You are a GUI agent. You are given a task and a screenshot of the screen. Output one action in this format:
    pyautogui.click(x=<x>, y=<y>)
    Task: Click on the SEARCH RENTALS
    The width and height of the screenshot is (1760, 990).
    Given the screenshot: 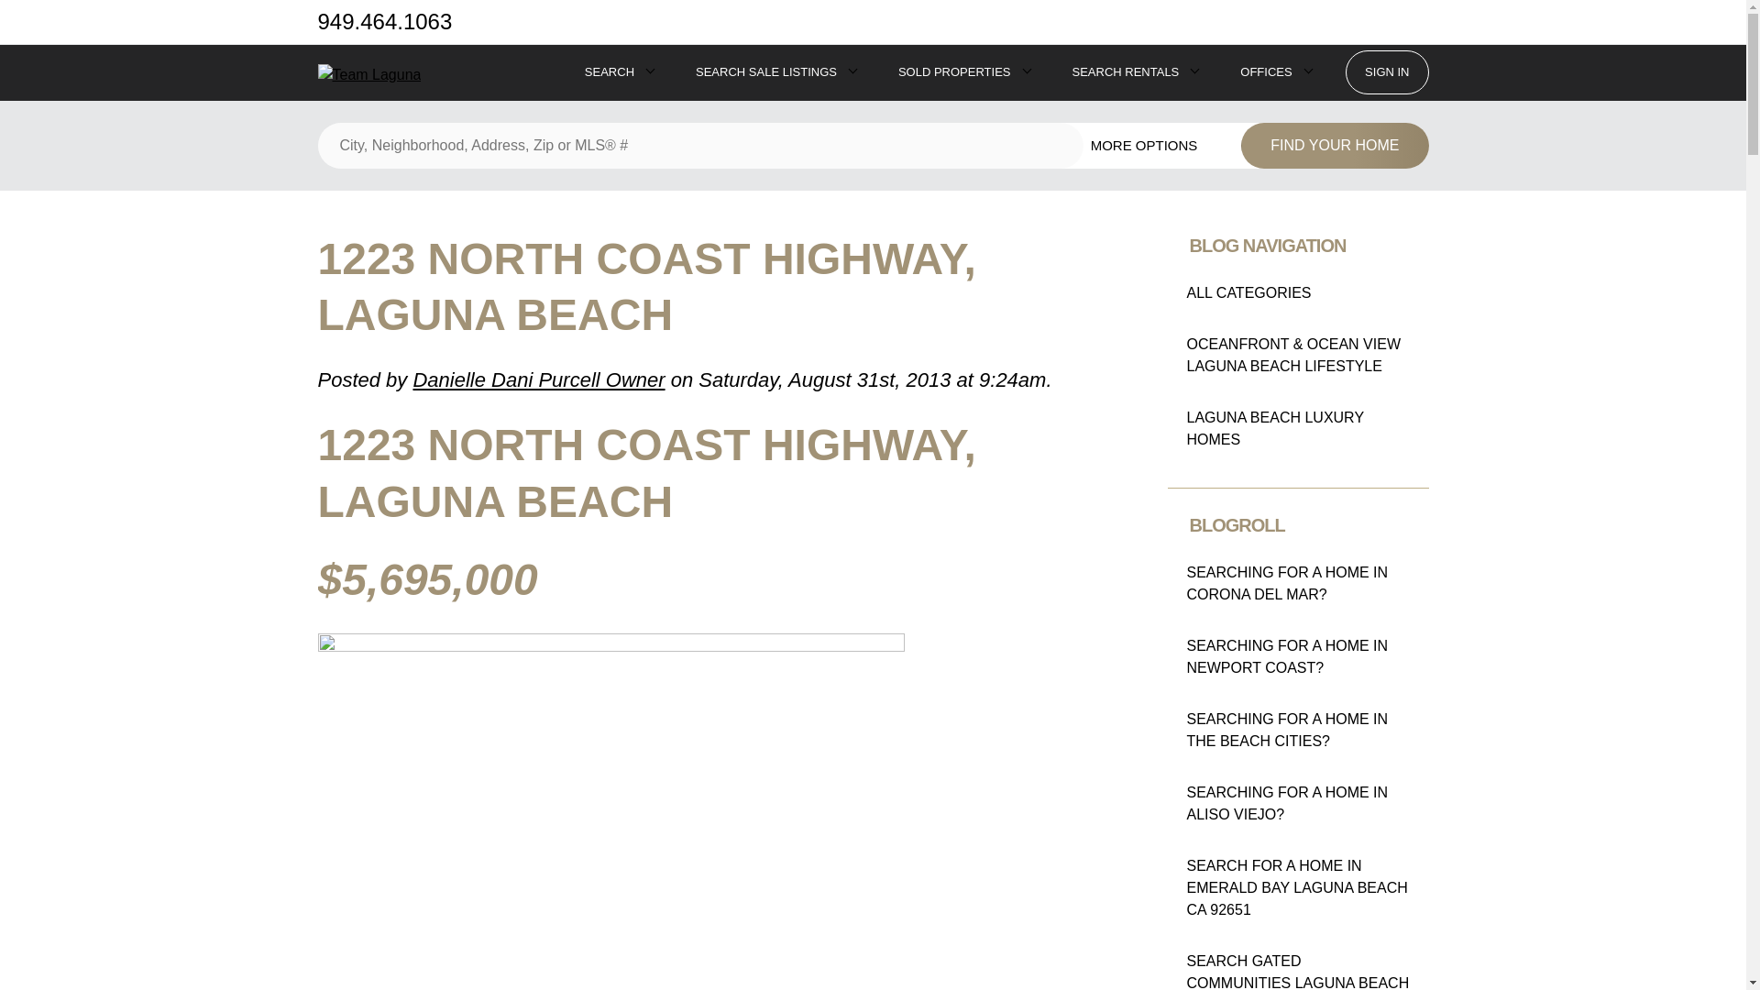 What is the action you would take?
    pyautogui.click(x=1126, y=71)
    